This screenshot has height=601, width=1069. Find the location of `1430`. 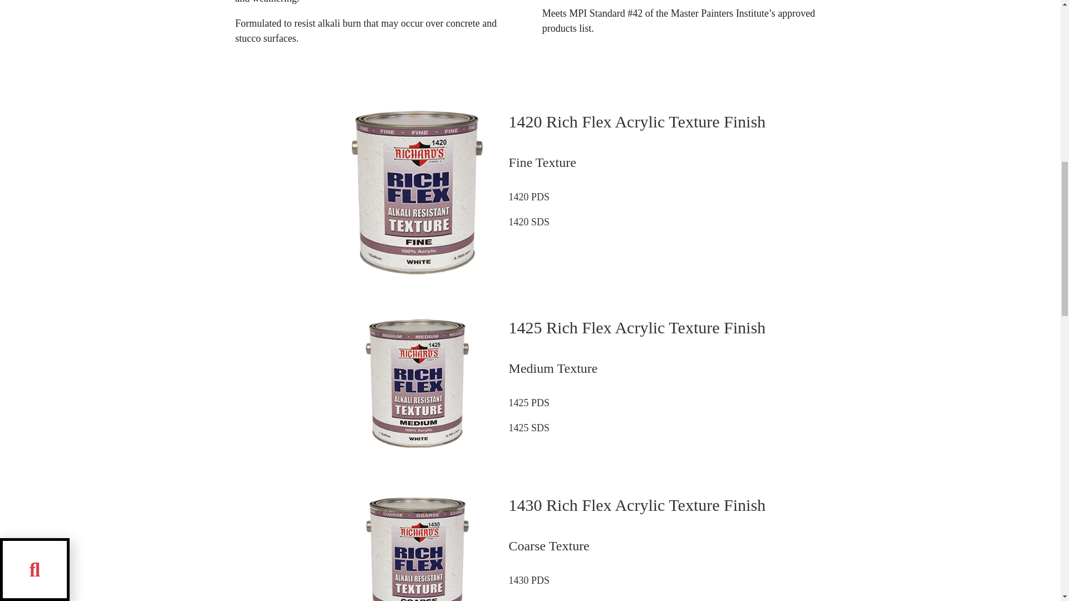

1430 is located at coordinates (416, 546).